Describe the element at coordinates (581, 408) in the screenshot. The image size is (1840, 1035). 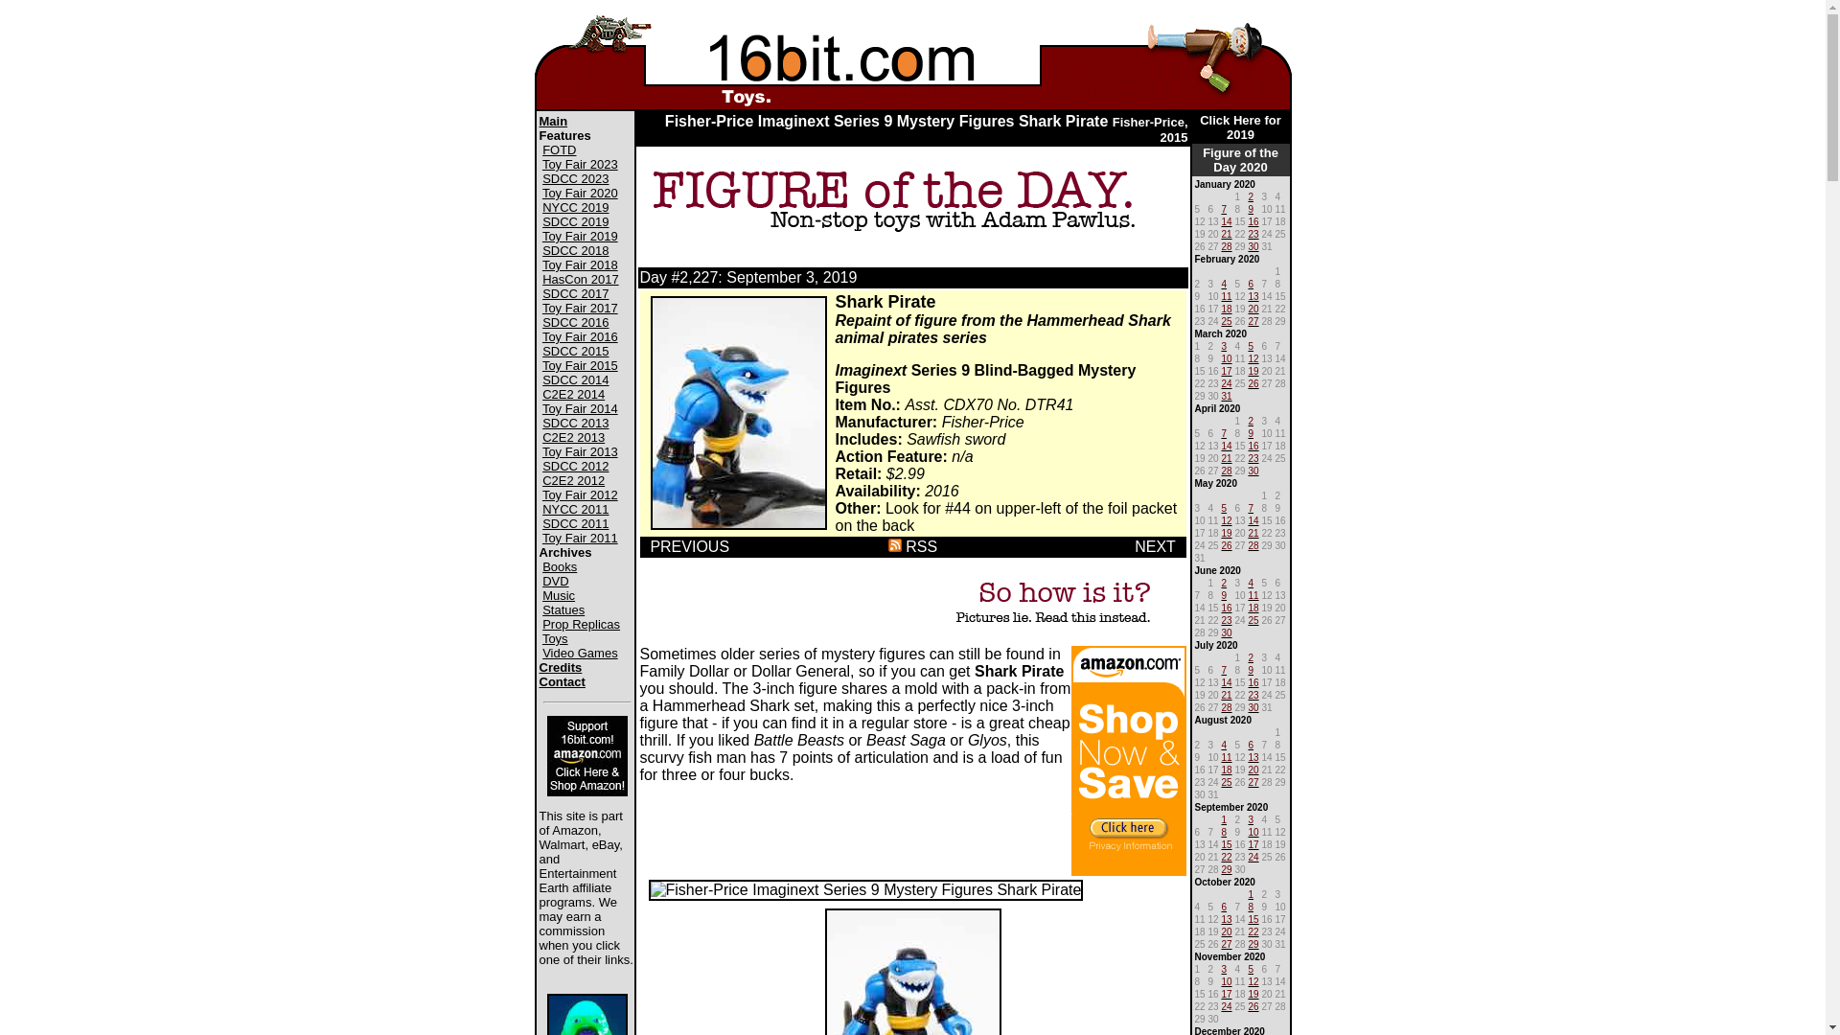
I see `Toy Fair 2014` at that location.